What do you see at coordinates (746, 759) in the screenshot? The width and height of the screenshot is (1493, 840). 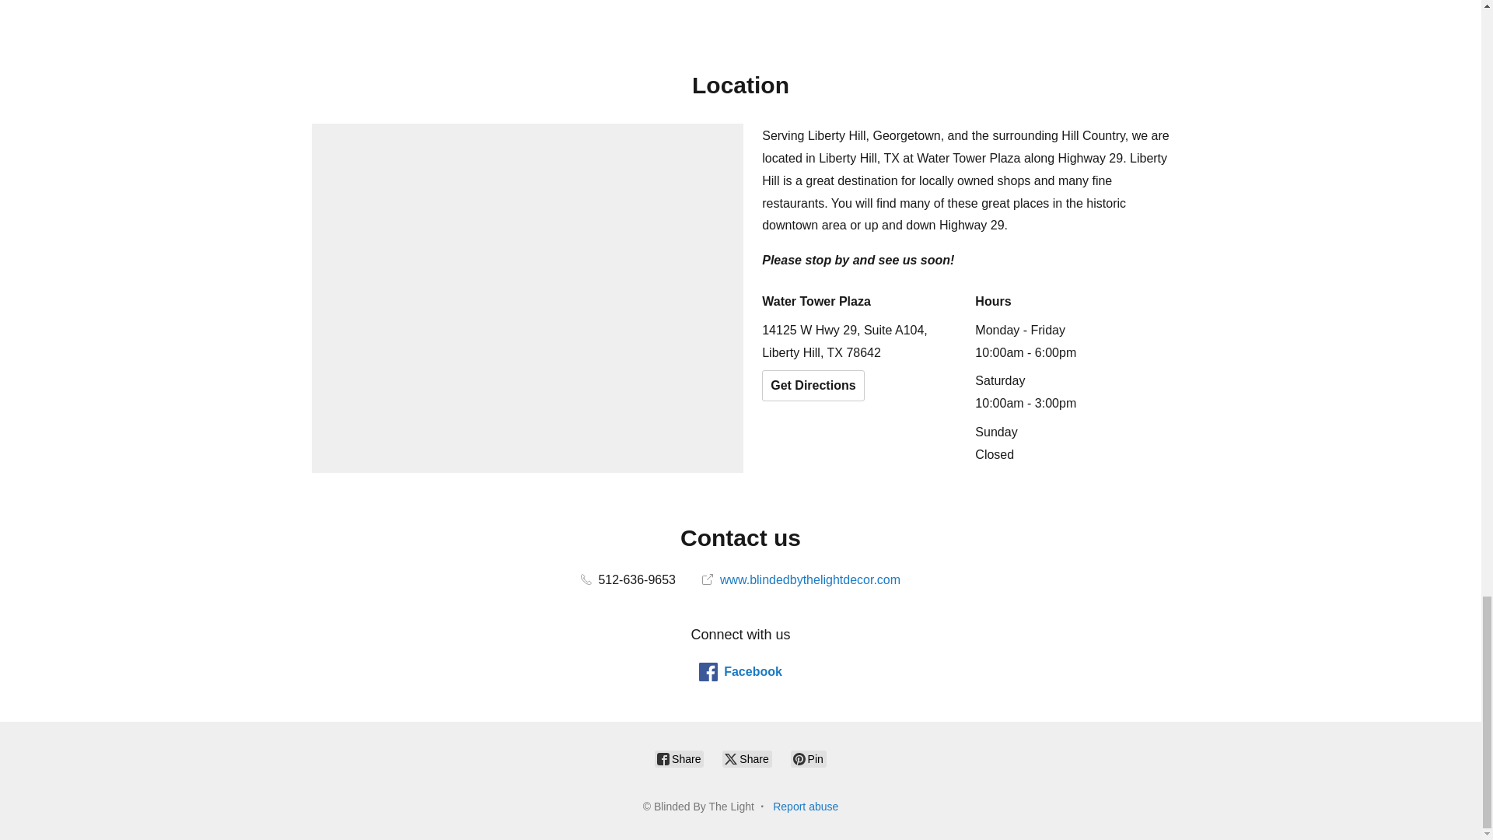 I see `Share` at bounding box center [746, 759].